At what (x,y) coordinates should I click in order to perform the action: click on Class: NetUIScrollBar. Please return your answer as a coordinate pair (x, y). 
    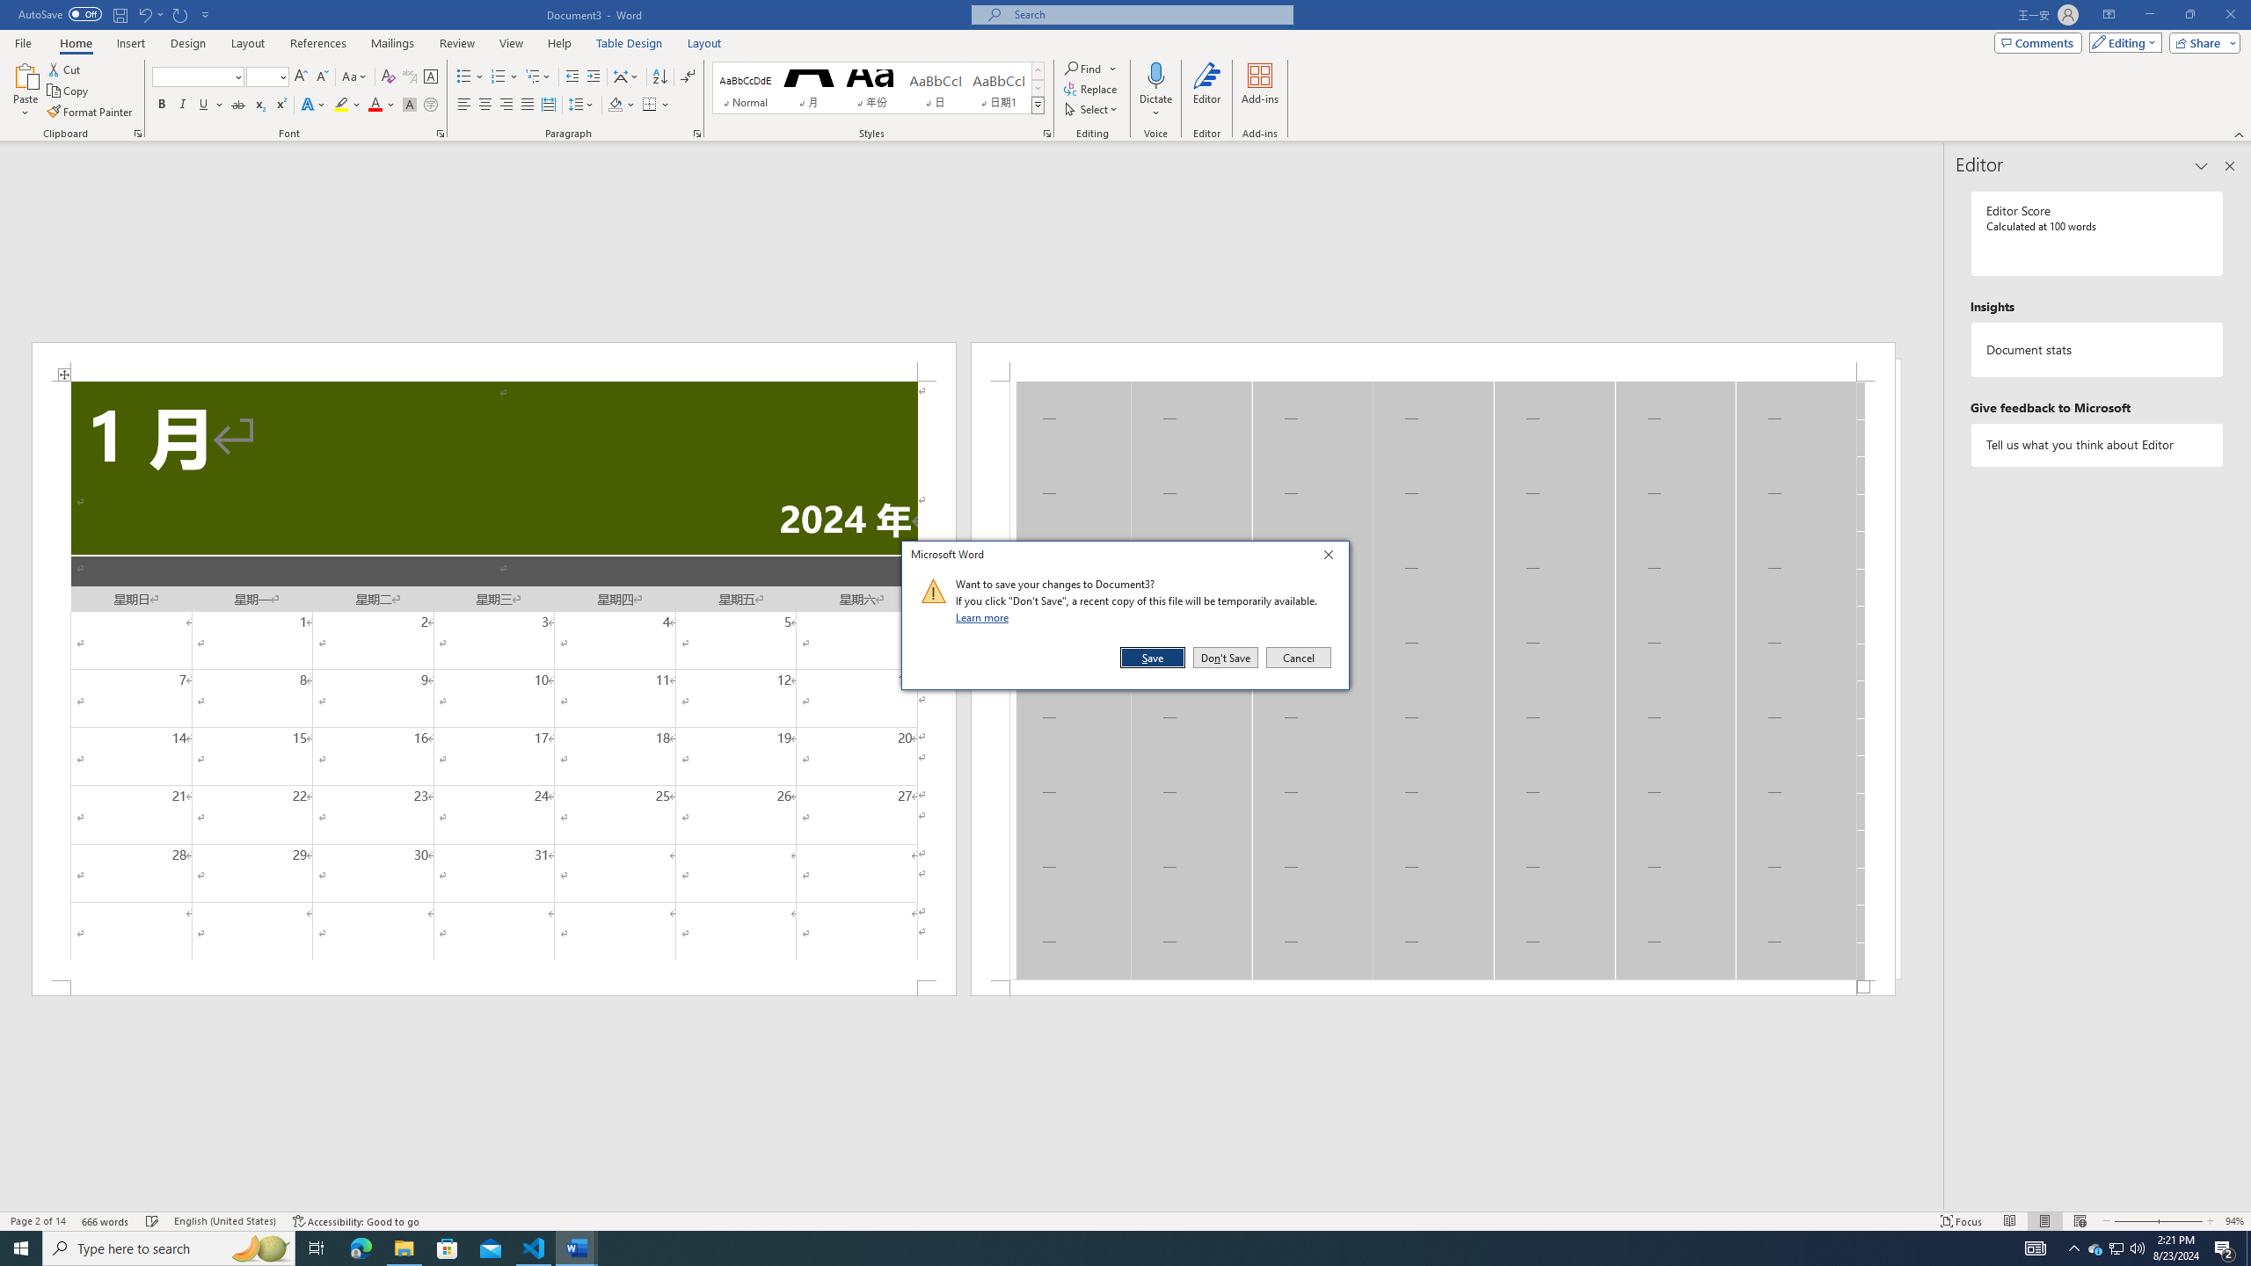
    Looking at the image, I should click on (971, 1204).